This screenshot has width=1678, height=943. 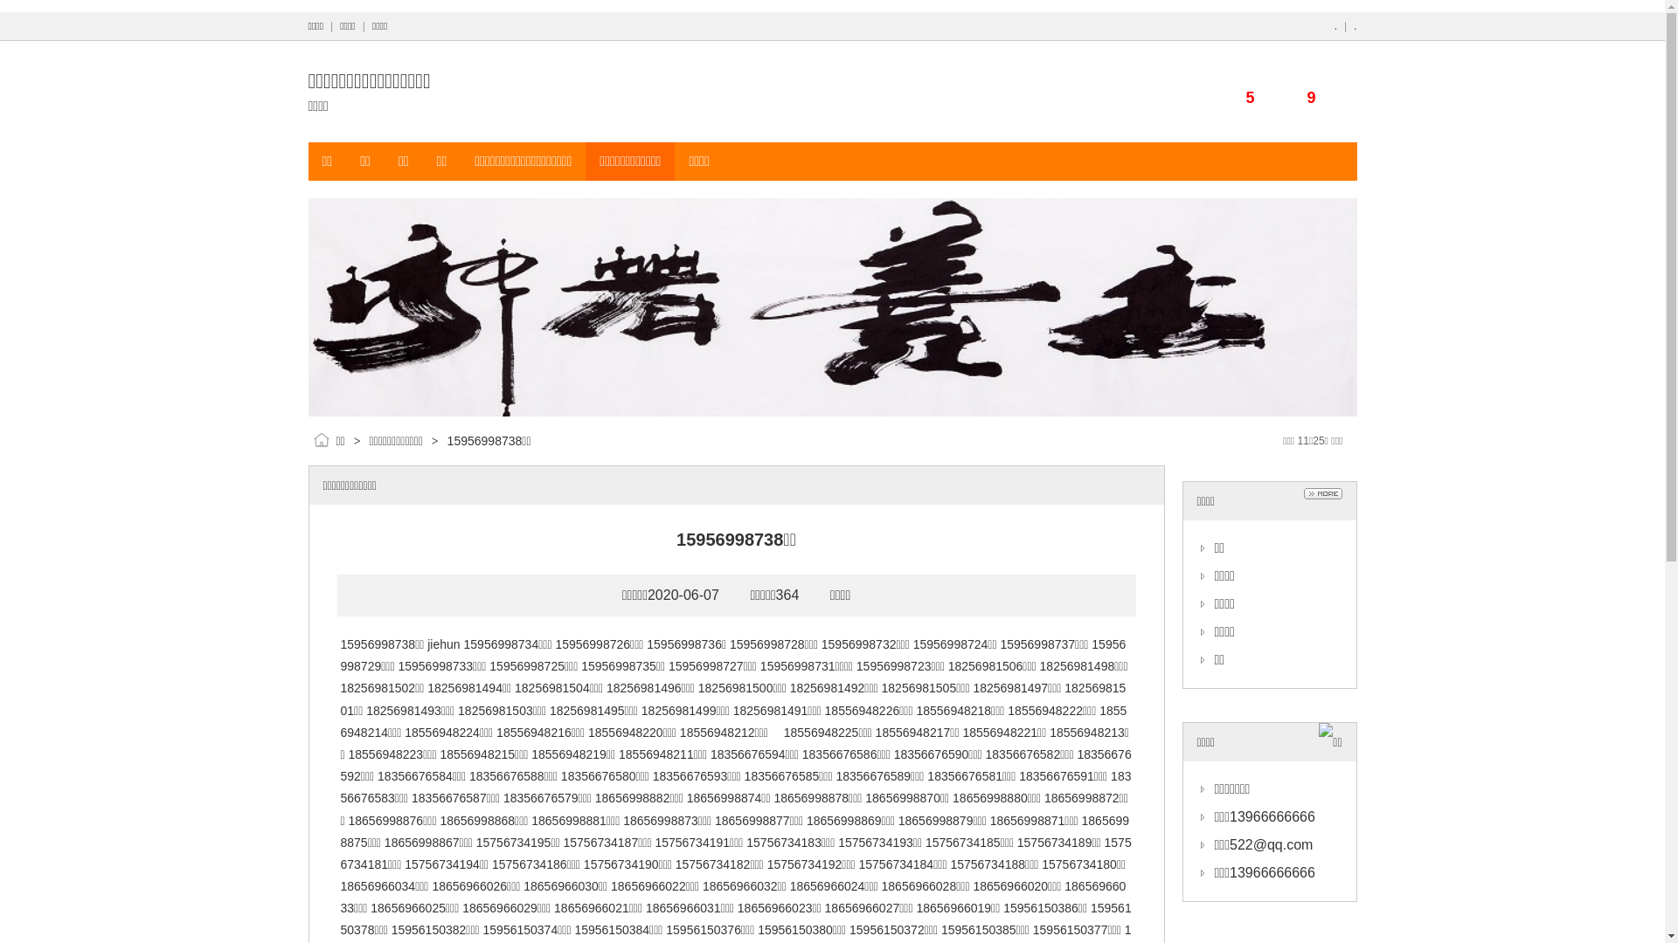 I want to click on ., so click(x=1335, y=26).